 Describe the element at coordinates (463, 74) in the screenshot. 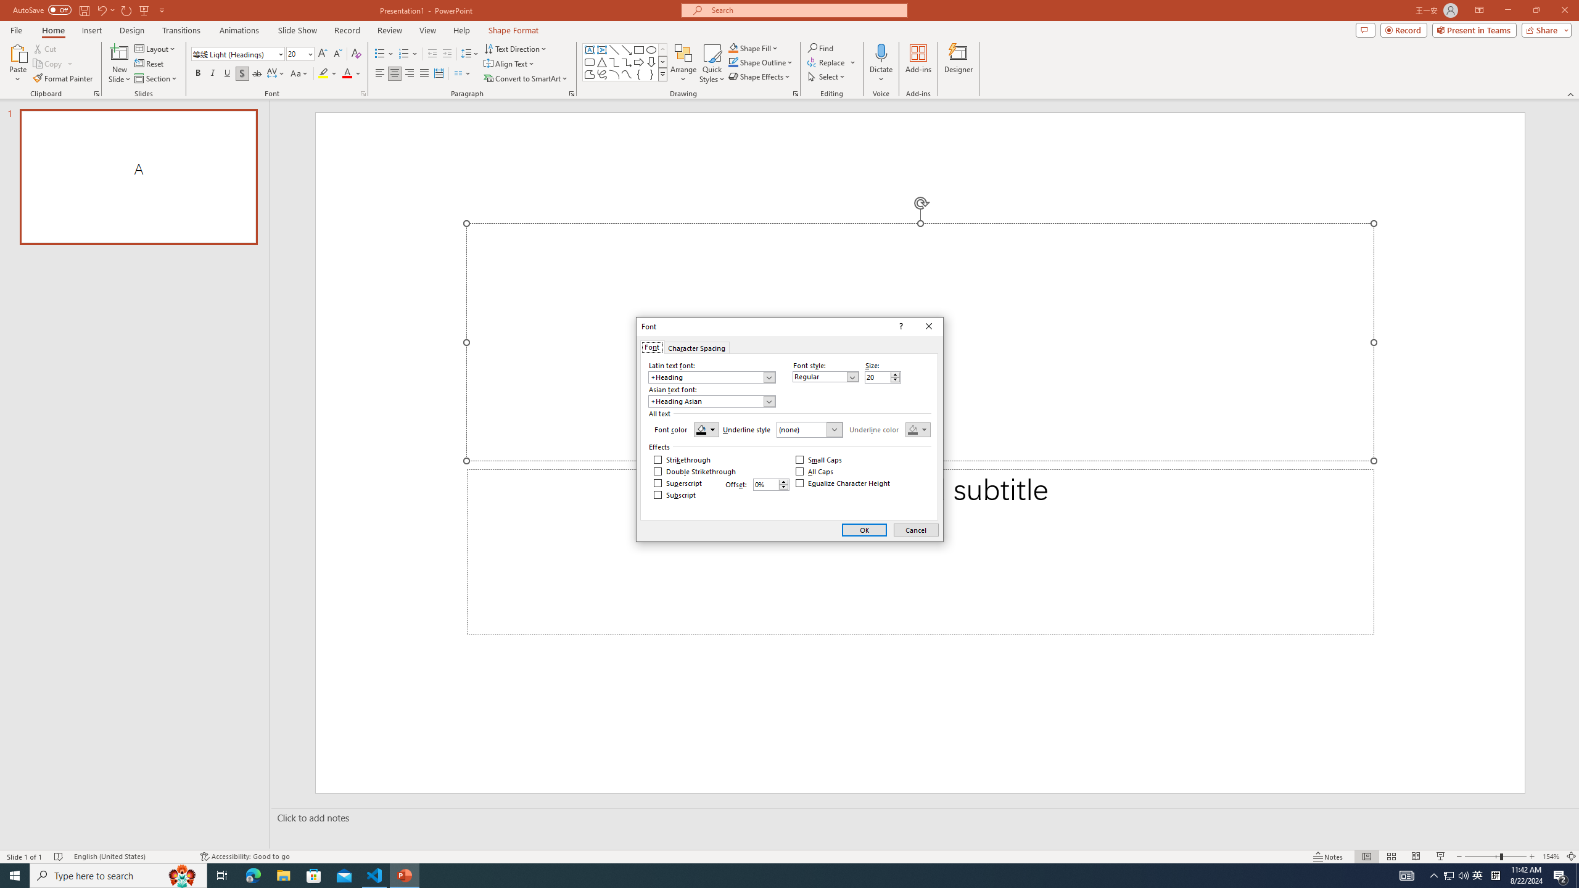

I see `Columns` at that location.